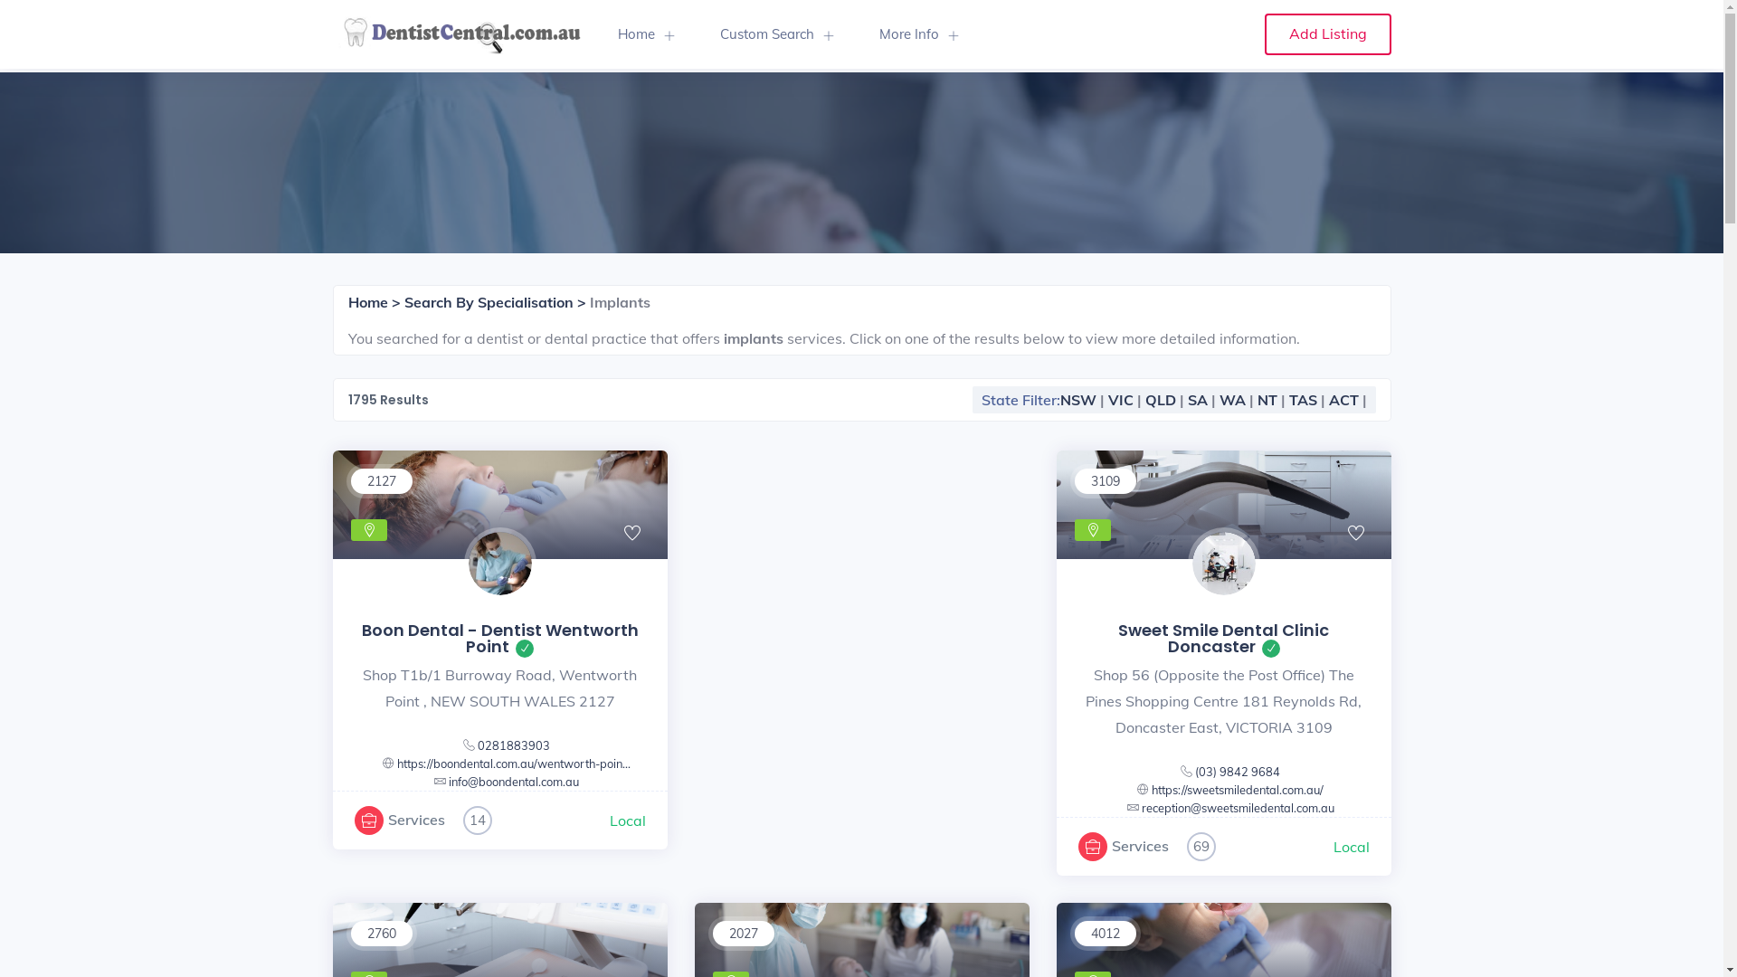 Image resolution: width=1737 pixels, height=977 pixels. What do you see at coordinates (514, 782) in the screenshot?
I see `info@boondental.com.au` at bounding box center [514, 782].